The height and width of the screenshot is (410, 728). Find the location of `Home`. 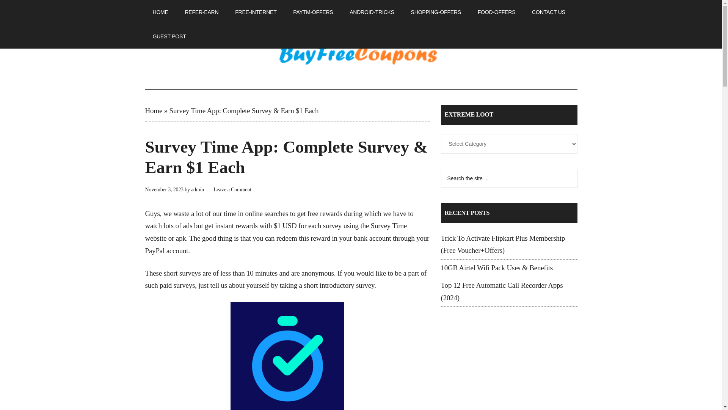

Home is located at coordinates (154, 110).